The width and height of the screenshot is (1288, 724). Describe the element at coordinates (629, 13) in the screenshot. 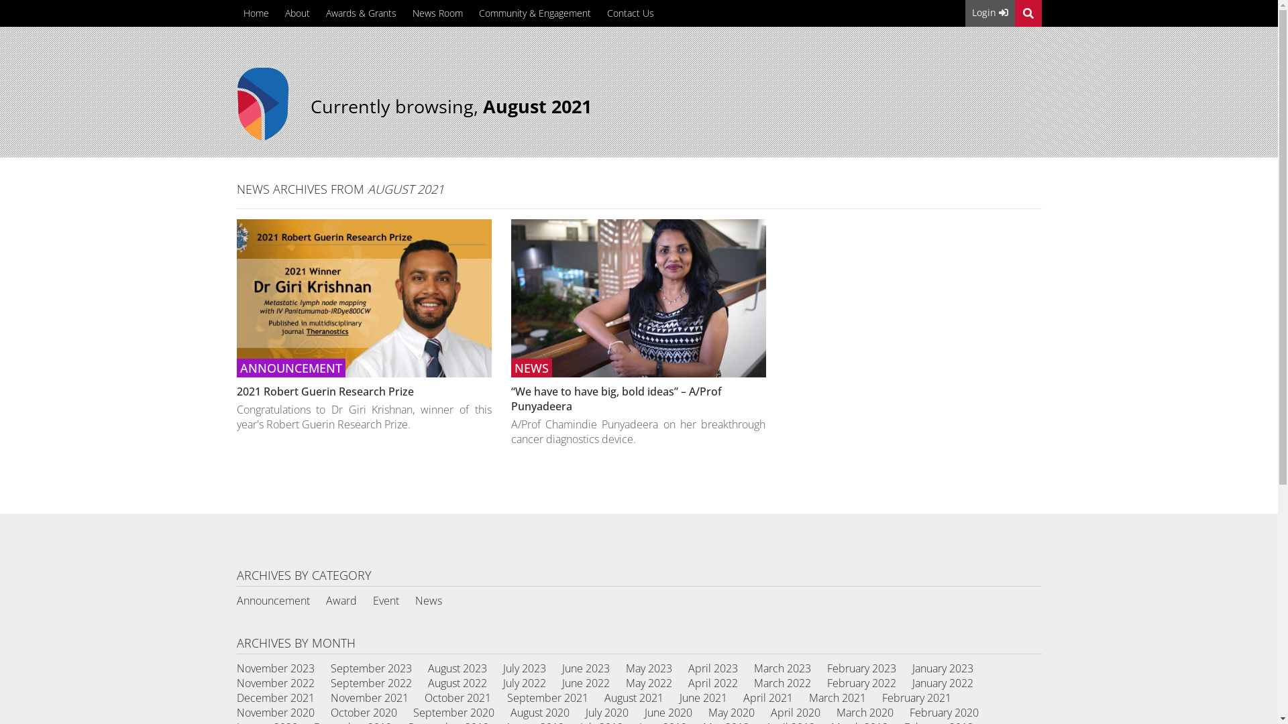

I see `Contact Us` at that location.